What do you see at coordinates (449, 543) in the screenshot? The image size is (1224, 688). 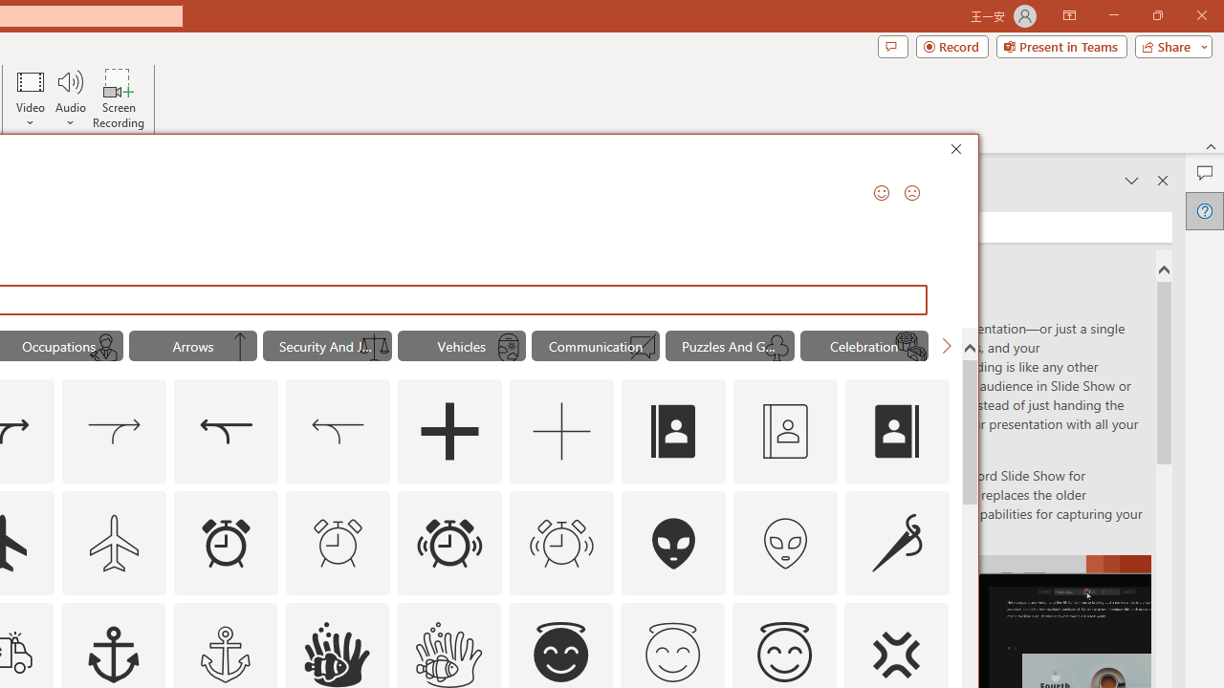 I see `AutomationID: Icons_AlarmRinging` at bounding box center [449, 543].